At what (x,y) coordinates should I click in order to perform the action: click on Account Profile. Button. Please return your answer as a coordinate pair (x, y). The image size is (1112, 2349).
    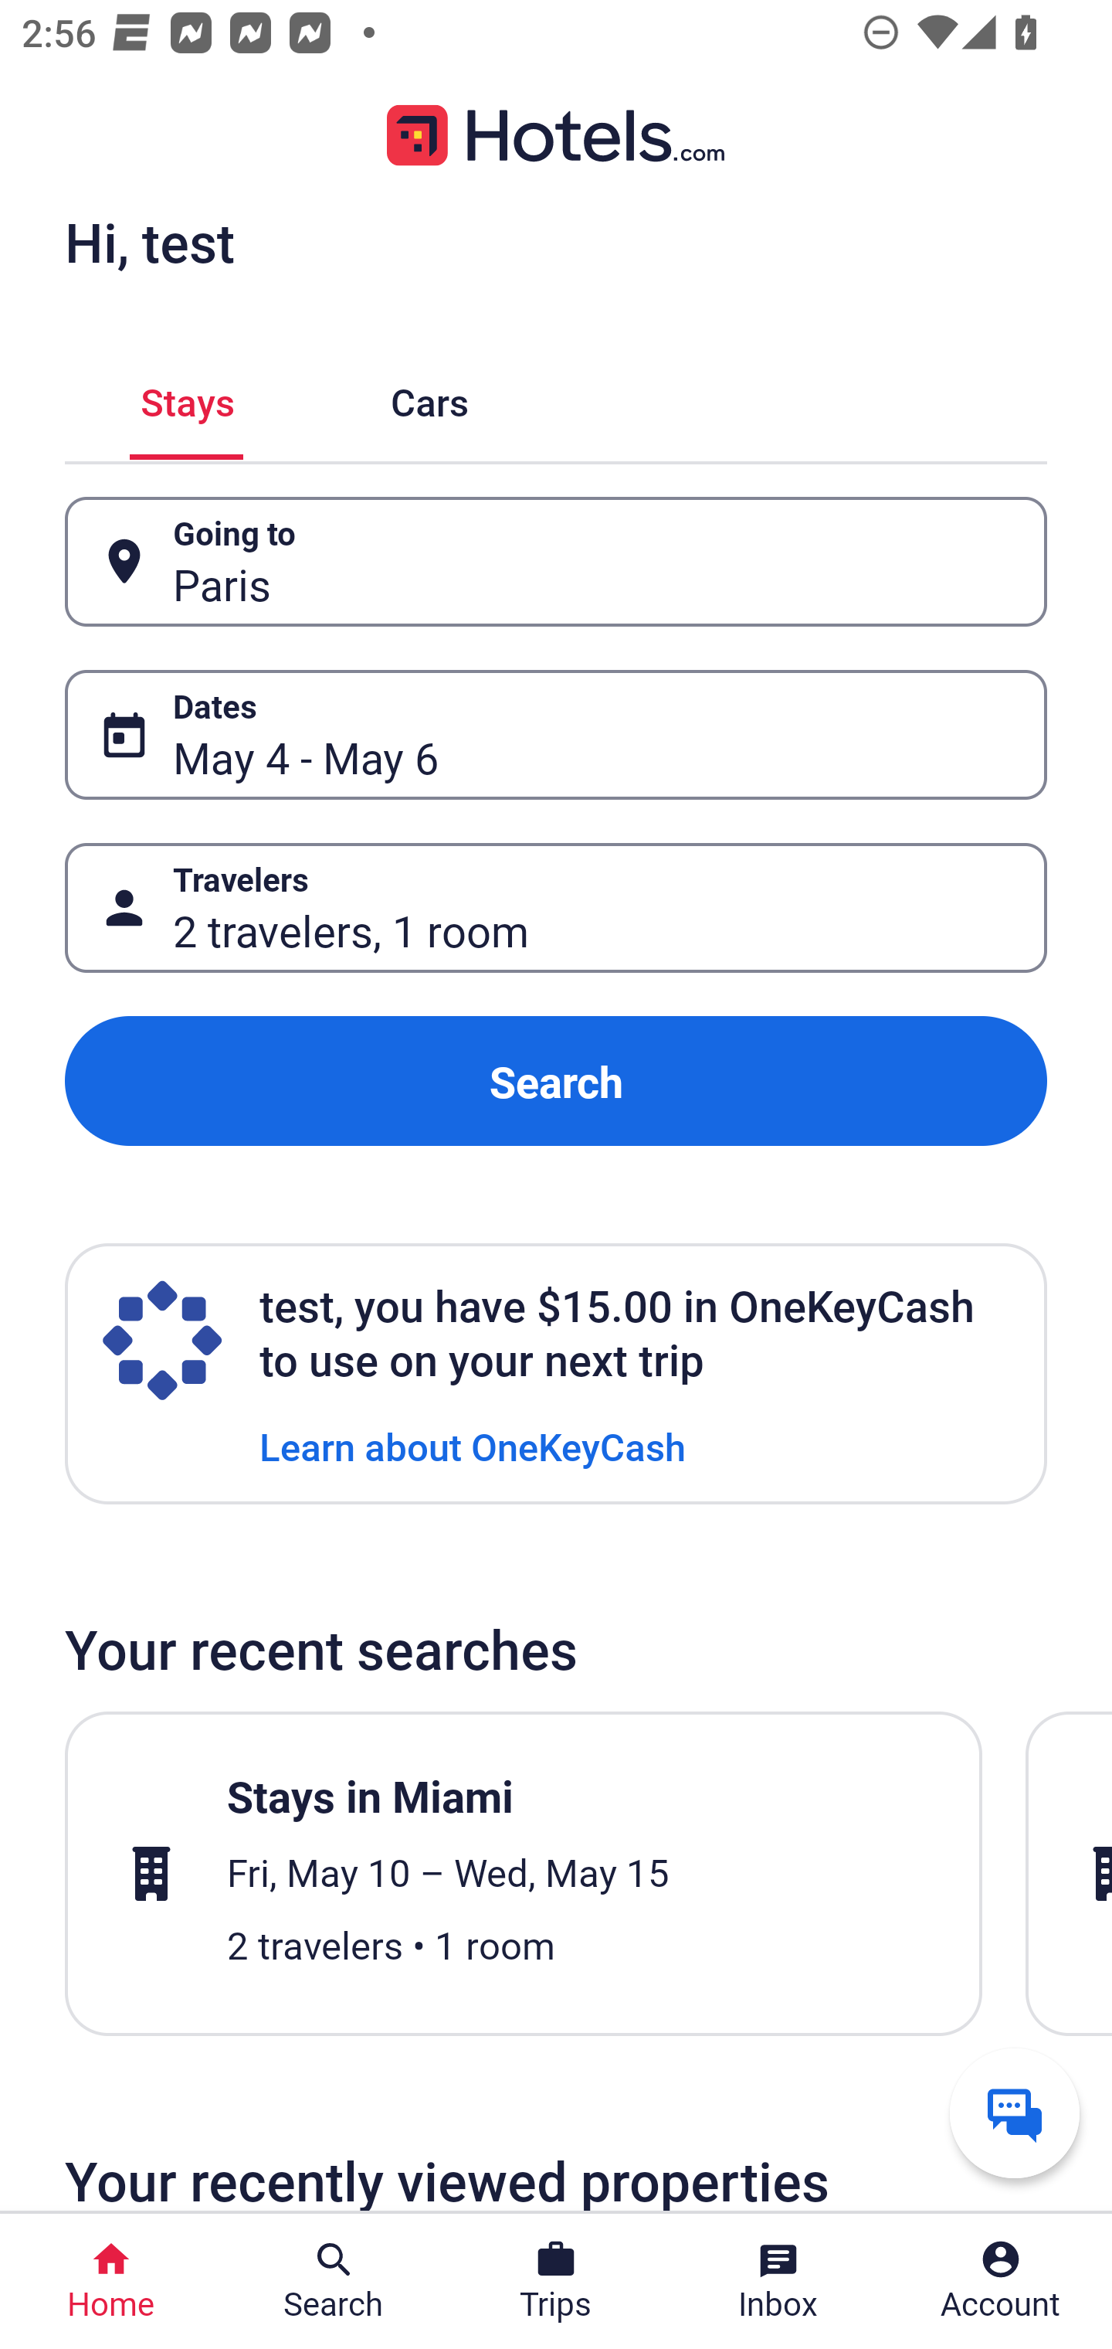
    Looking at the image, I should click on (1001, 2281).